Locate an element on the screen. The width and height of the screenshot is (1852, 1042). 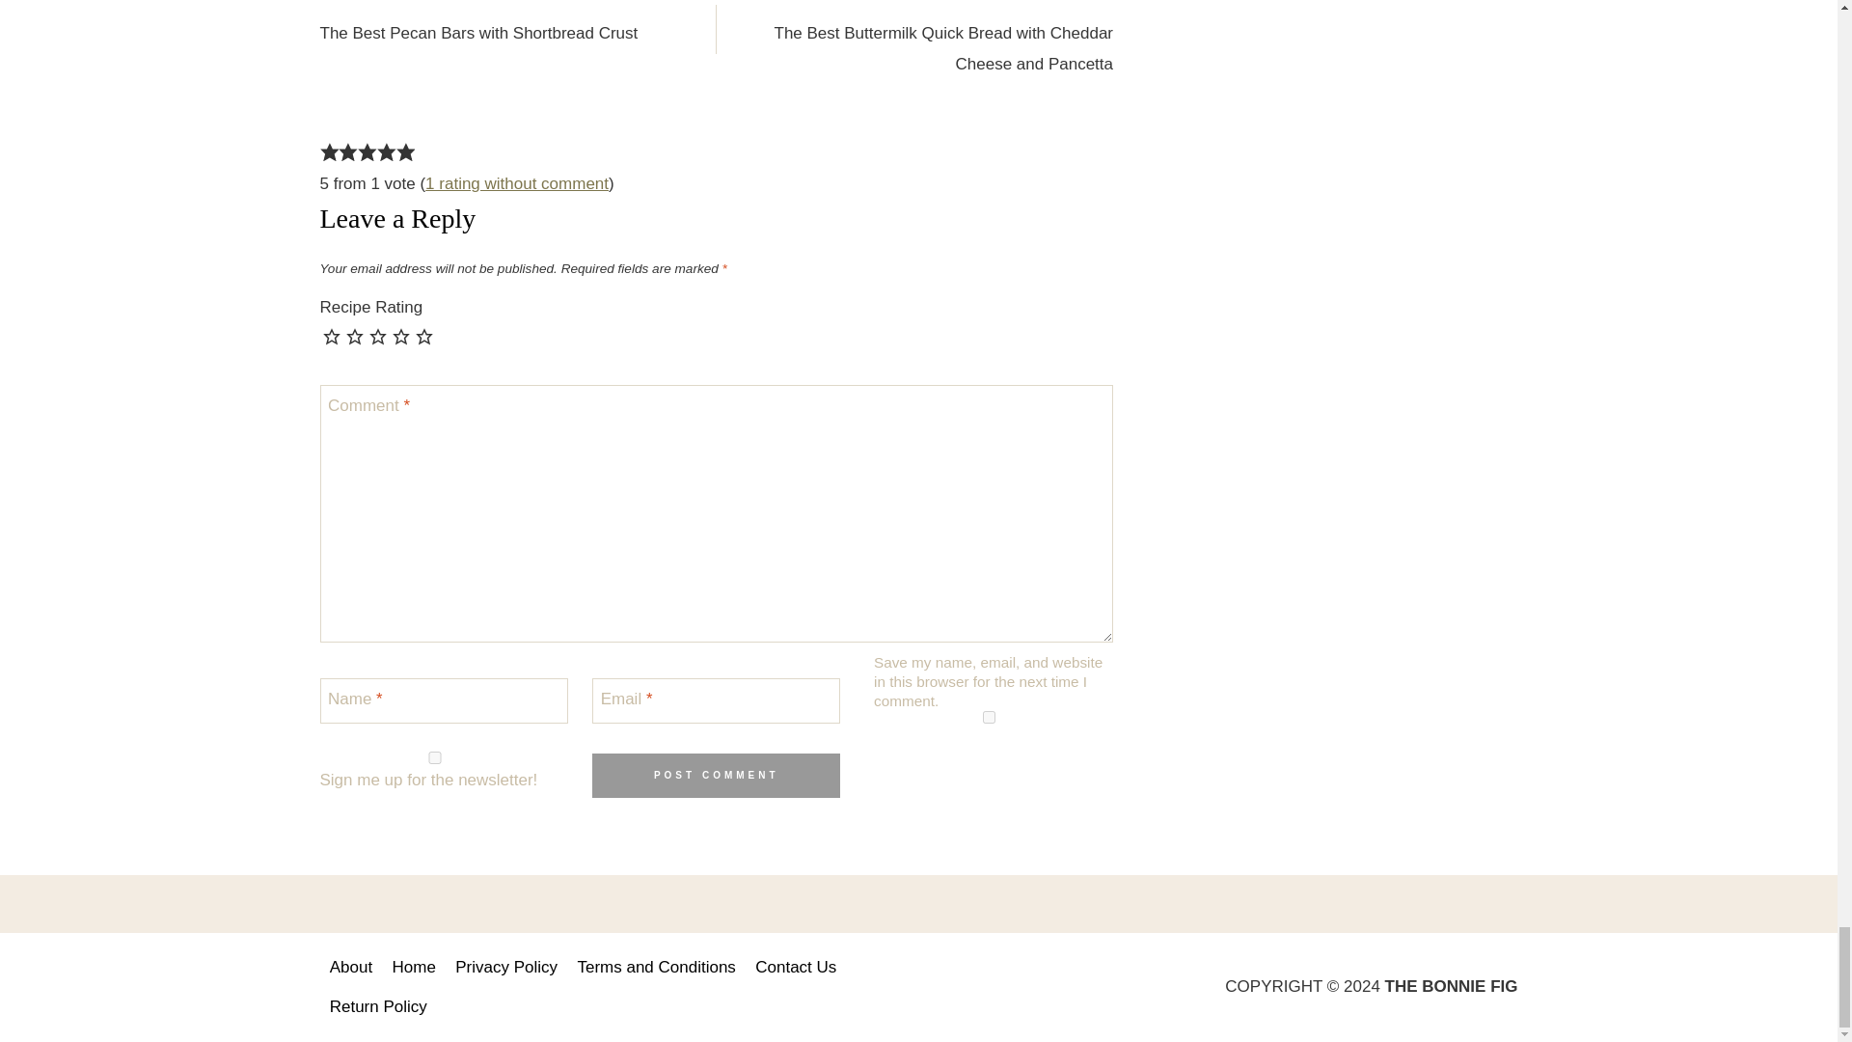
1 is located at coordinates (435, 756).